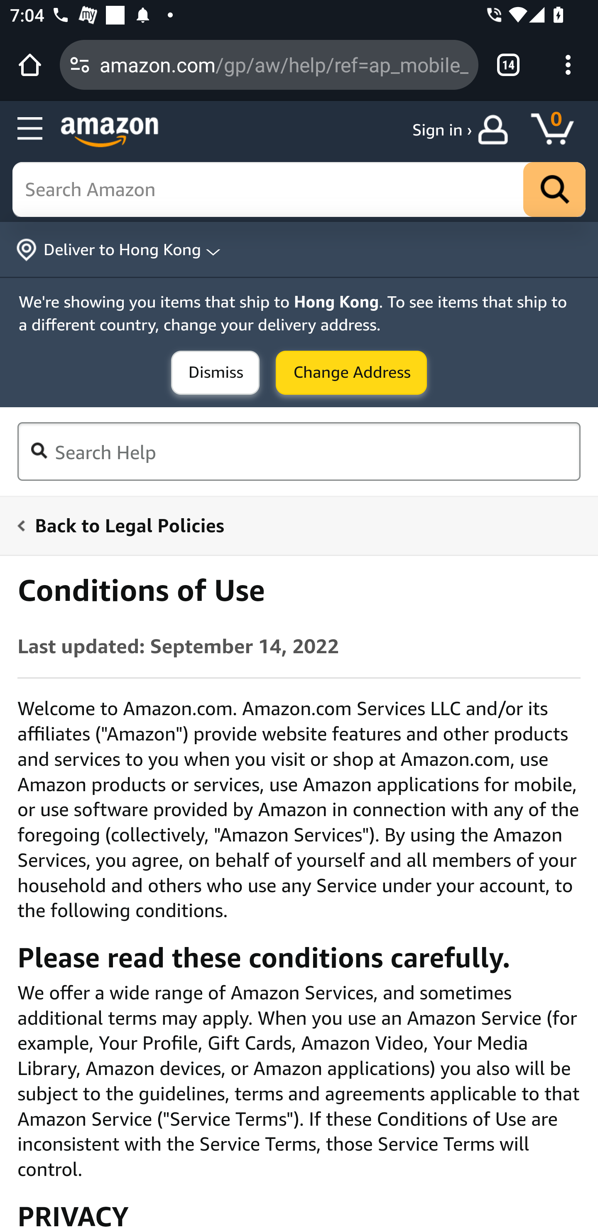 Image resolution: width=598 pixels, height=1230 pixels. Describe the element at coordinates (508, 64) in the screenshot. I see `Switch or close tabs` at that location.